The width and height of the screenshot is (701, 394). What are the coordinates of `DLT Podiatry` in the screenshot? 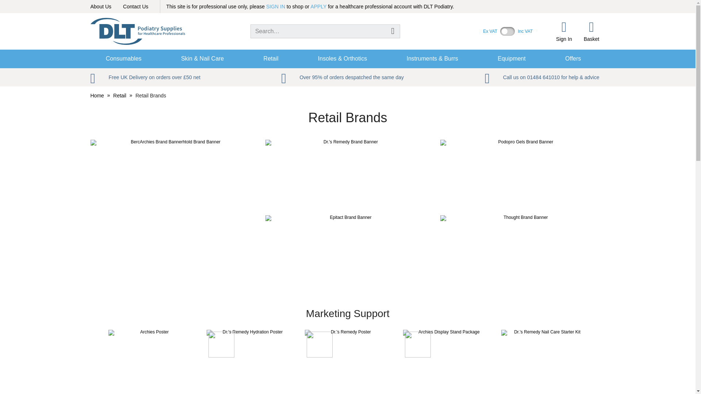 It's located at (137, 31).